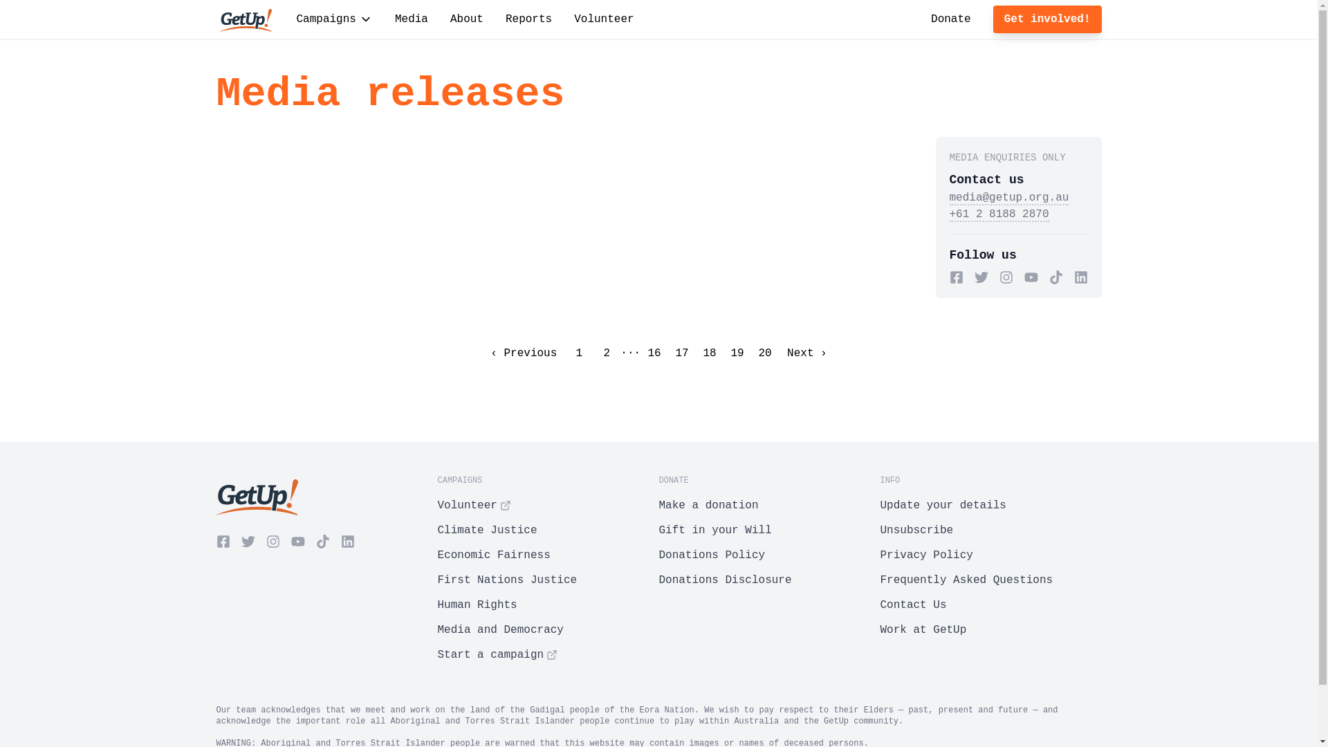  Describe the element at coordinates (990, 506) in the screenshot. I see `Update your details` at that location.